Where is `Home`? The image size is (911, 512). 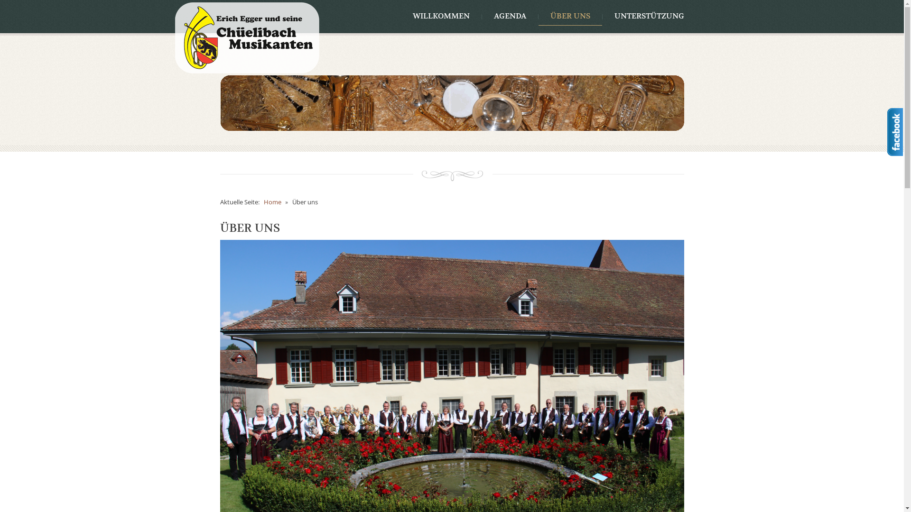 Home is located at coordinates (272, 202).